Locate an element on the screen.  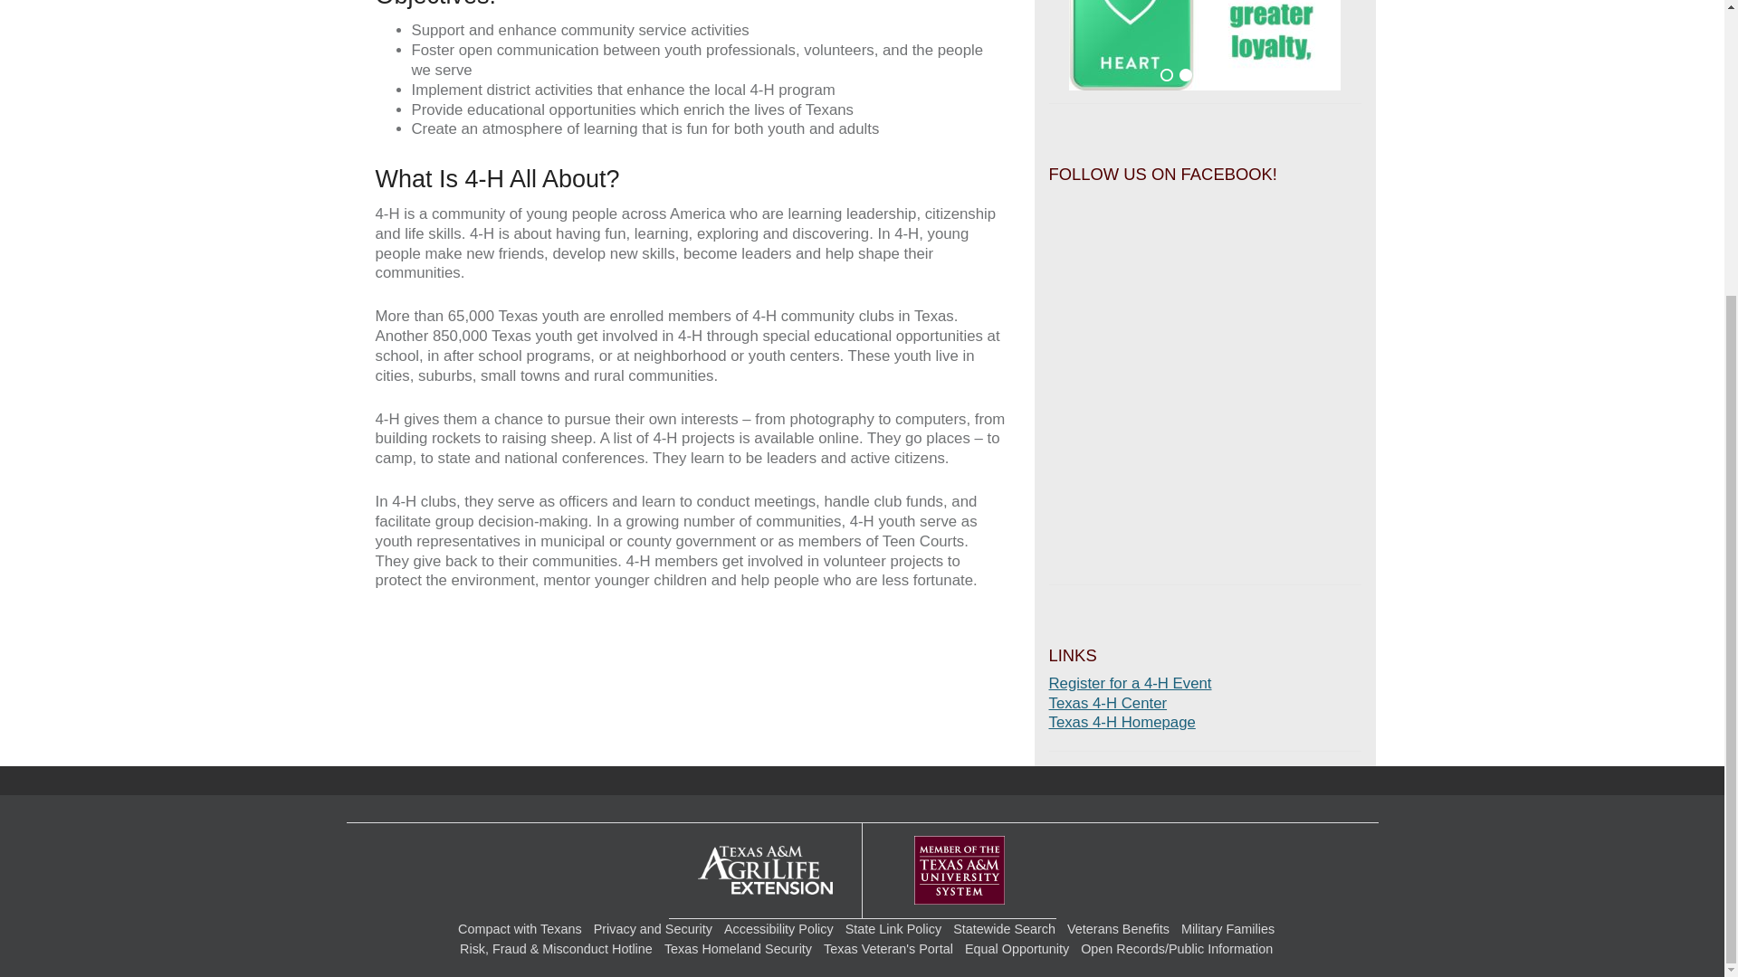
Military Families is located at coordinates (1227, 928).